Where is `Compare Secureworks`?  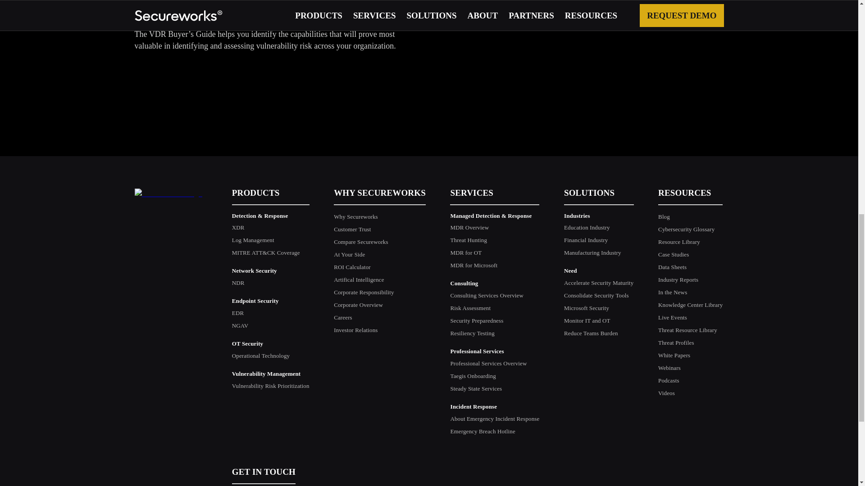 Compare Secureworks is located at coordinates (361, 242).